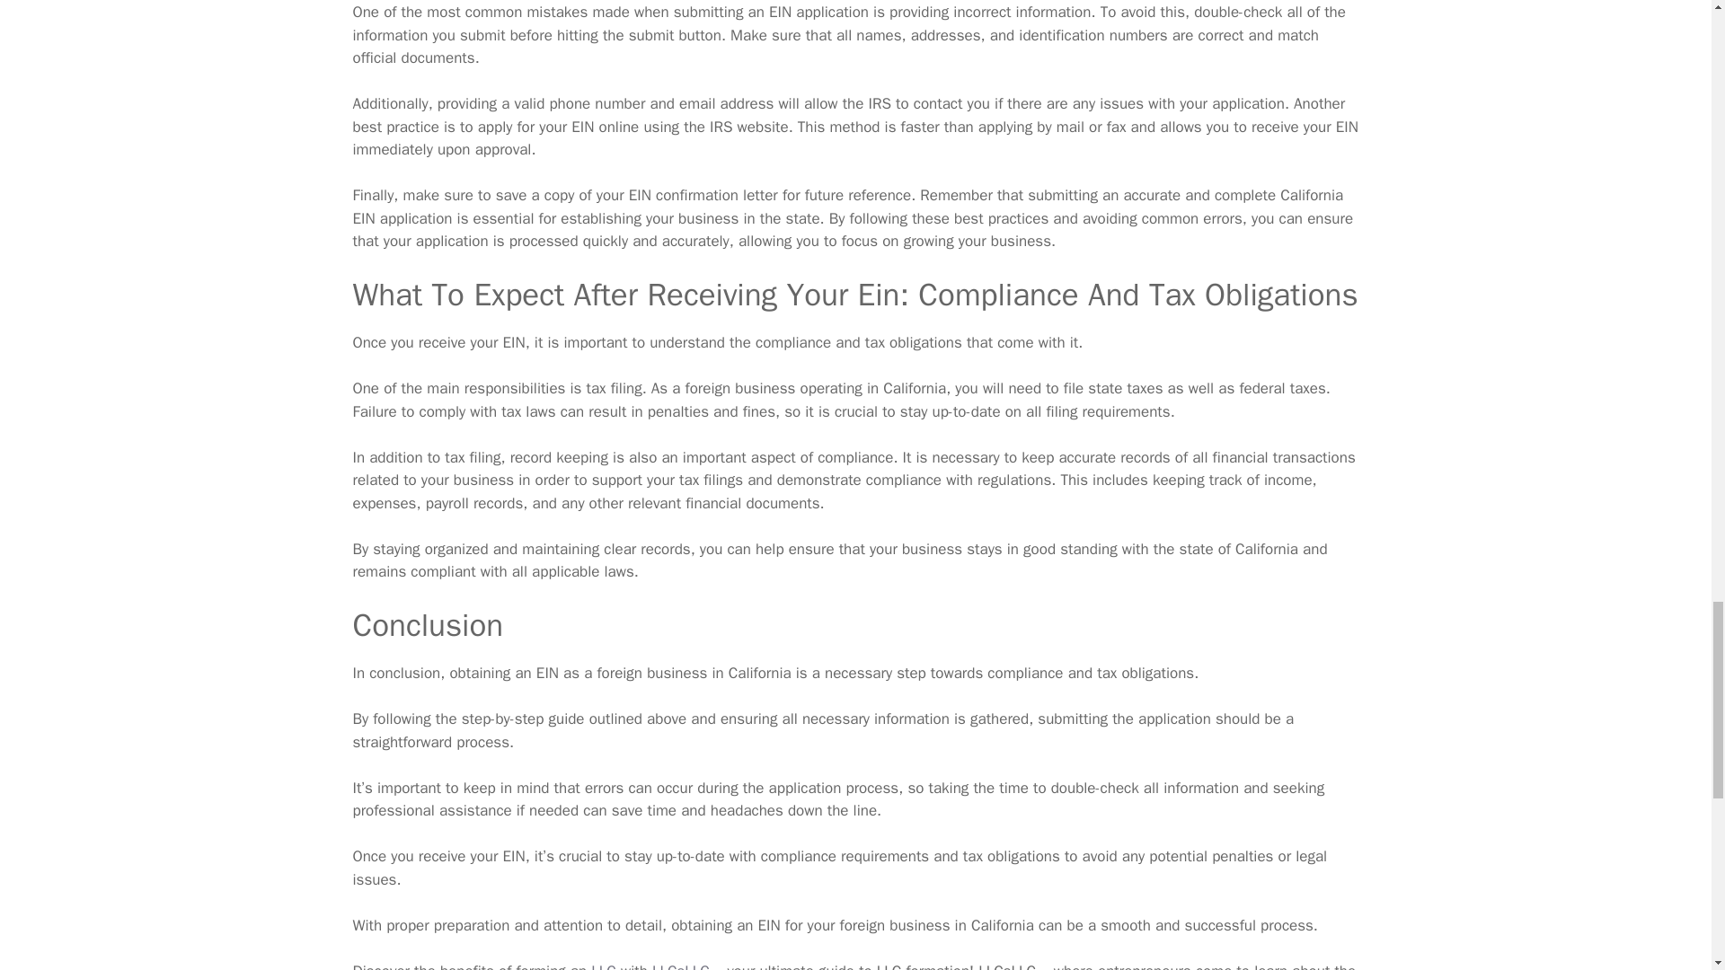 The image size is (1725, 970). What do you see at coordinates (604, 966) in the screenshot?
I see `How to Make an LLC in 2024: A Comprehensive Guide` at bounding box center [604, 966].